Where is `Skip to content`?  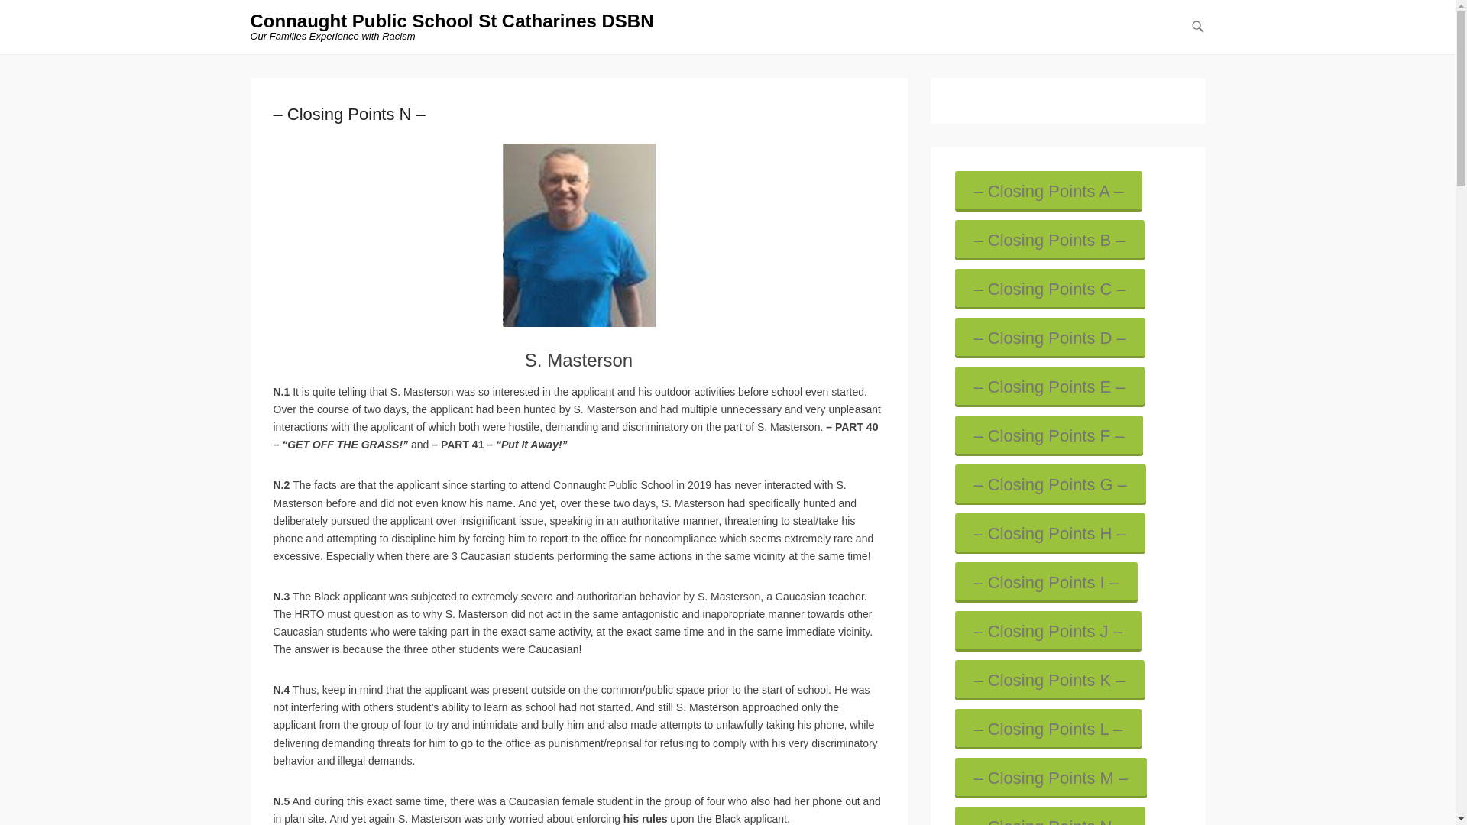
Skip to content is located at coordinates (1203, 36).